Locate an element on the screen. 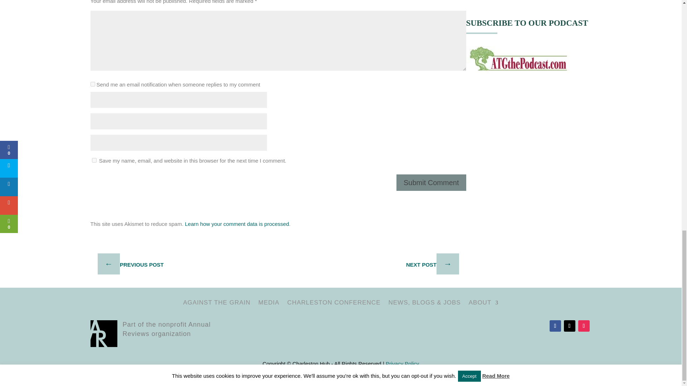 The height and width of the screenshot is (386, 687). 1 is located at coordinates (92, 84).